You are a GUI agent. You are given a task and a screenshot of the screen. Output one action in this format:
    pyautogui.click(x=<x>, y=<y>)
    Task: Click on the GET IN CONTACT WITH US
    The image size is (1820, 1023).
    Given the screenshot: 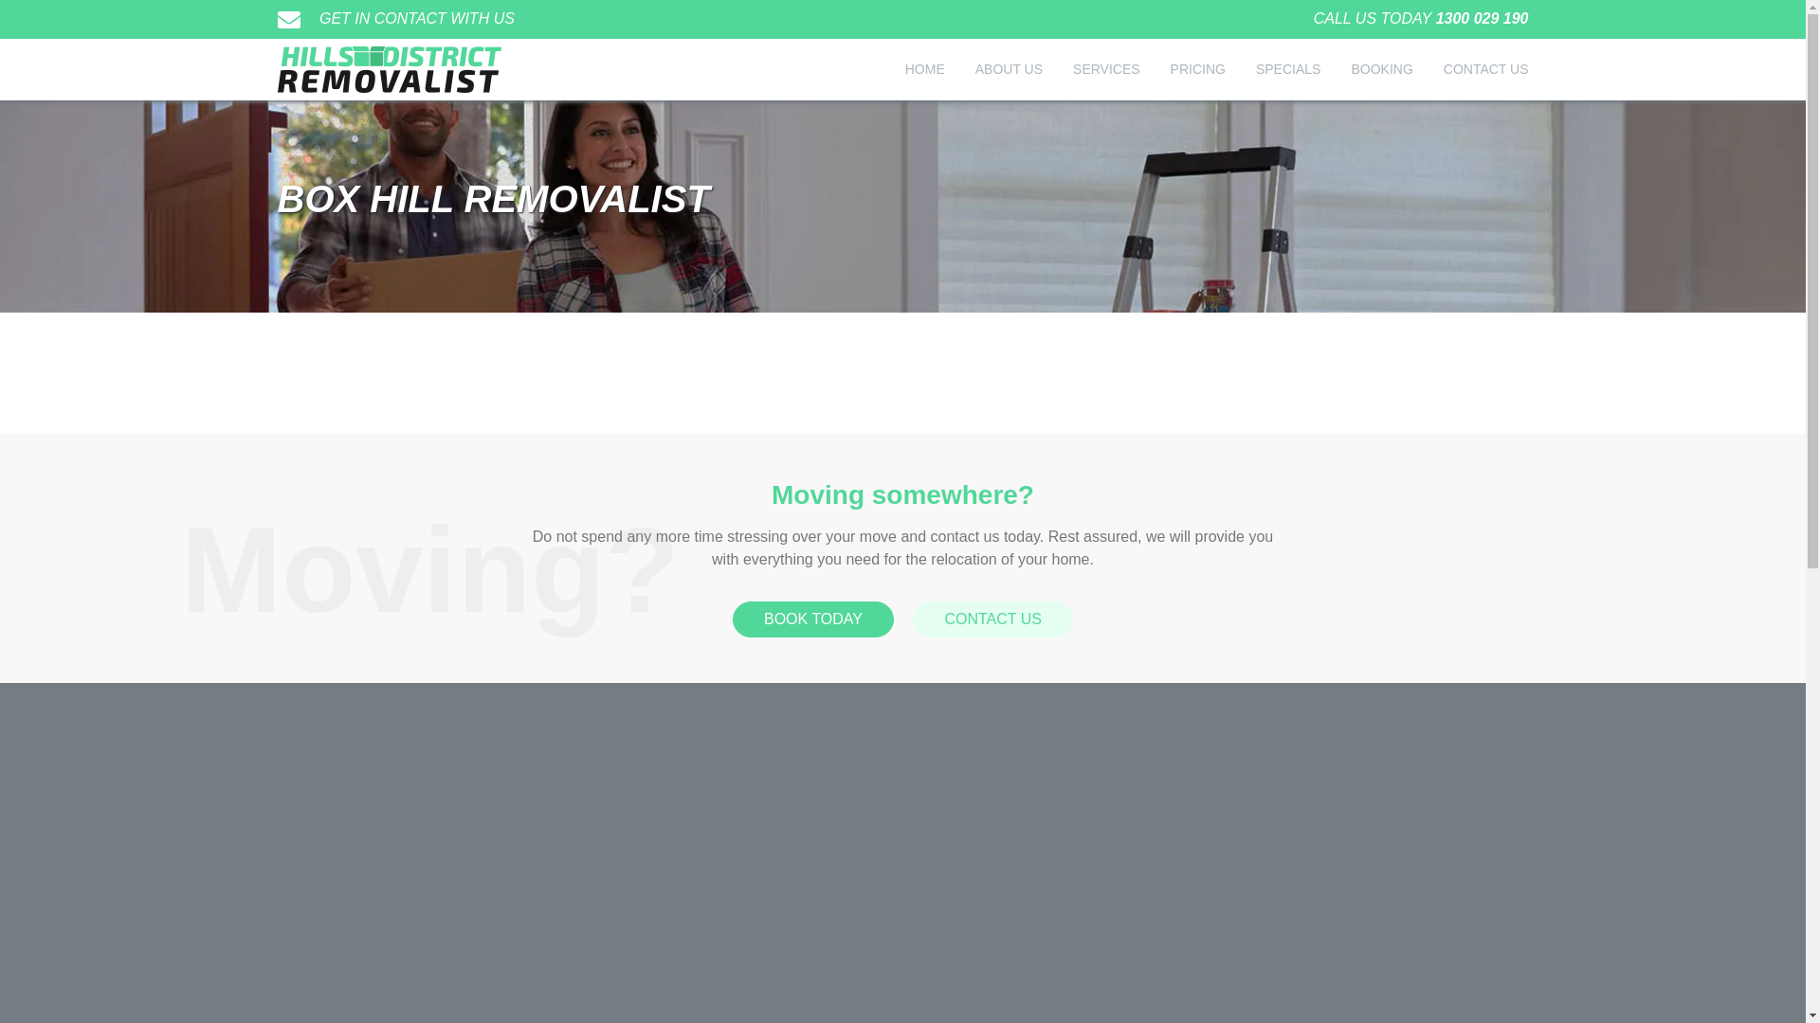 What is the action you would take?
    pyautogui.click(x=395, y=19)
    